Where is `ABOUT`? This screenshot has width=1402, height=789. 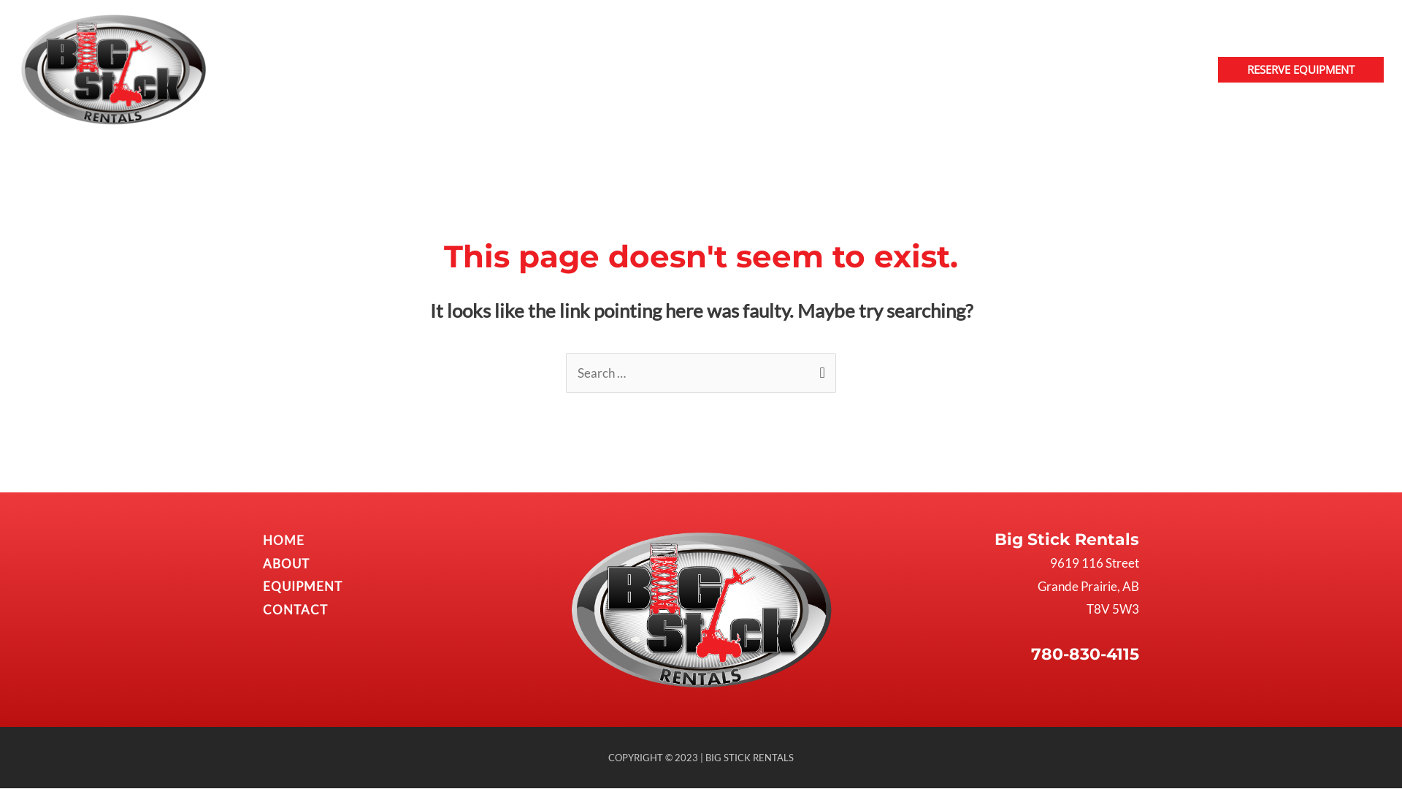 ABOUT is located at coordinates (286, 564).